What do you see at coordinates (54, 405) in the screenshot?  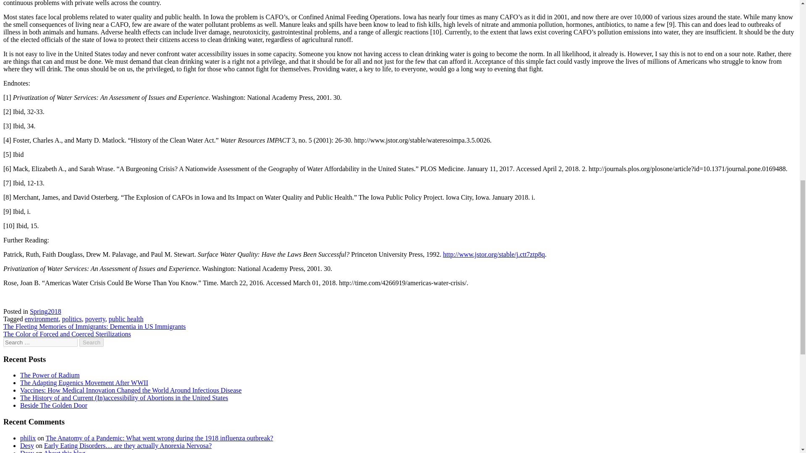 I see `Beside The Golden Door` at bounding box center [54, 405].